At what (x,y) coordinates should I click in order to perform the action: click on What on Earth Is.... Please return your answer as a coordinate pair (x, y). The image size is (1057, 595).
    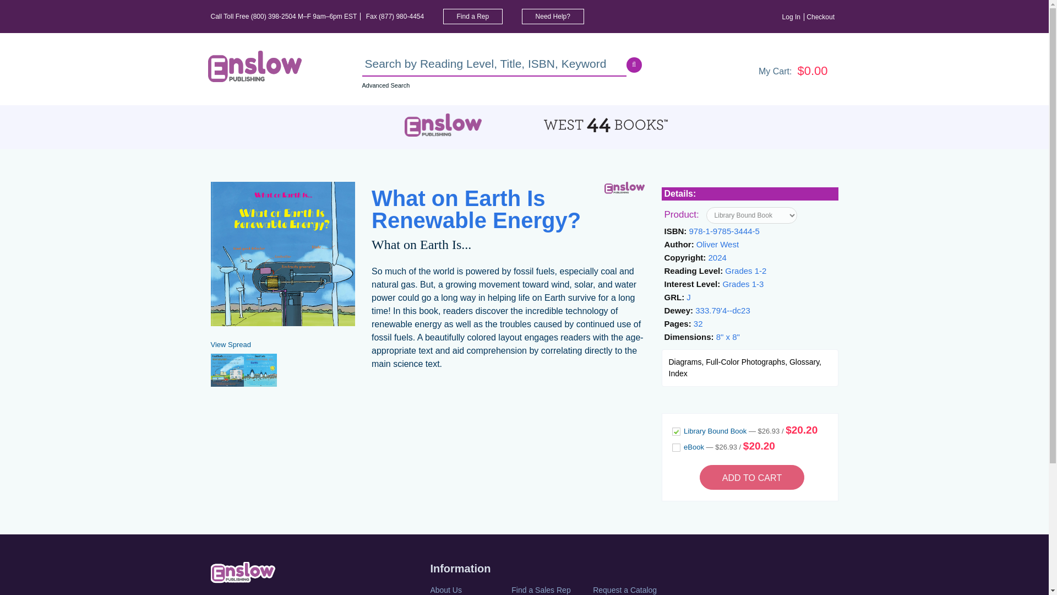
    Looking at the image, I should click on (422, 245).